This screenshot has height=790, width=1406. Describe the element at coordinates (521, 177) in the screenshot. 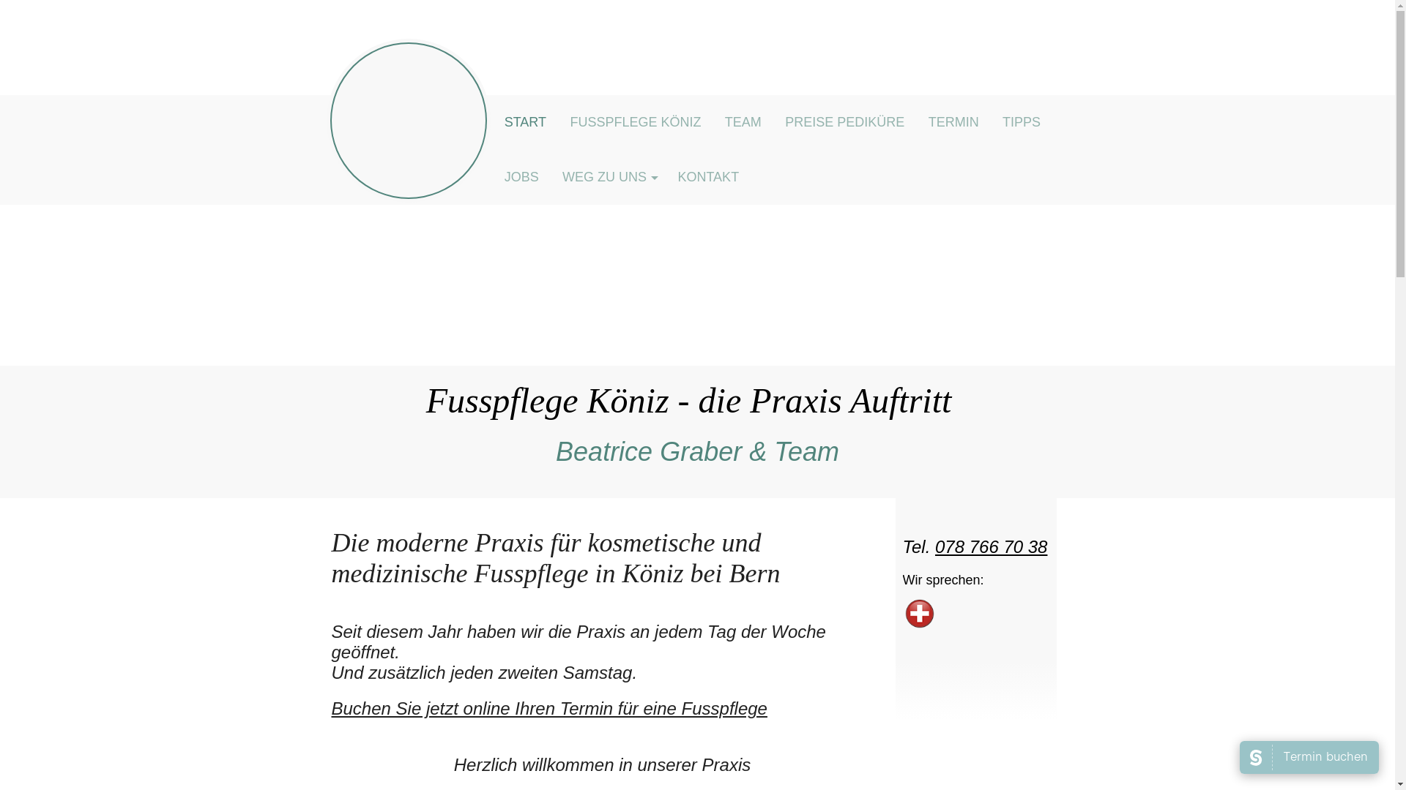

I see `JOBS` at that location.